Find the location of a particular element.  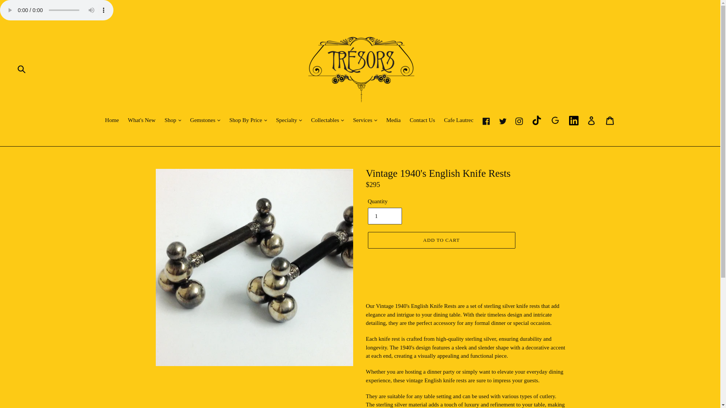

Submit is located at coordinates (22, 69).